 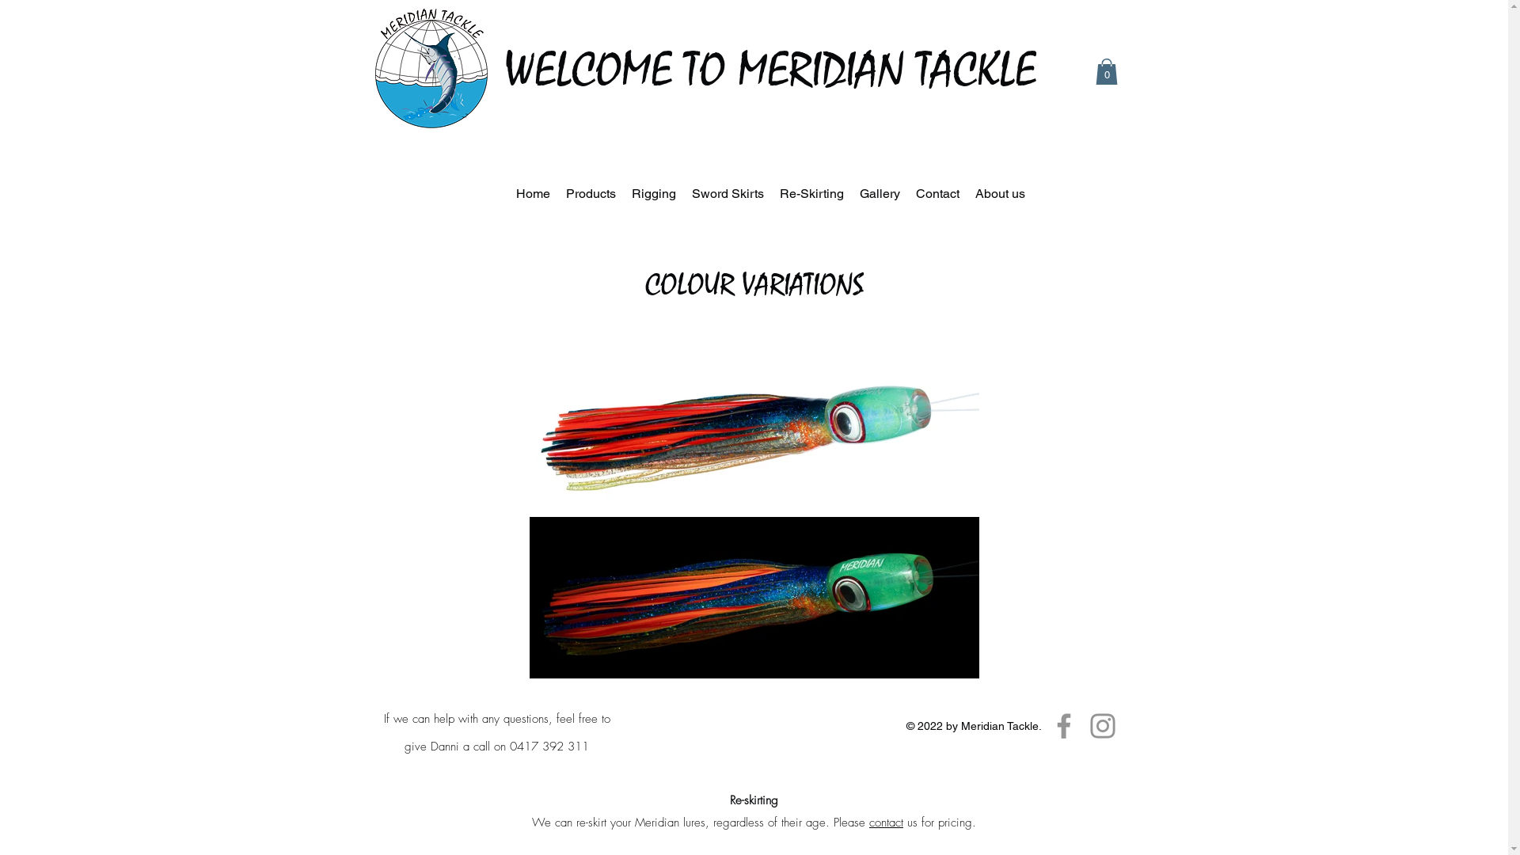 What do you see at coordinates (880, 193) in the screenshot?
I see `Gallery` at bounding box center [880, 193].